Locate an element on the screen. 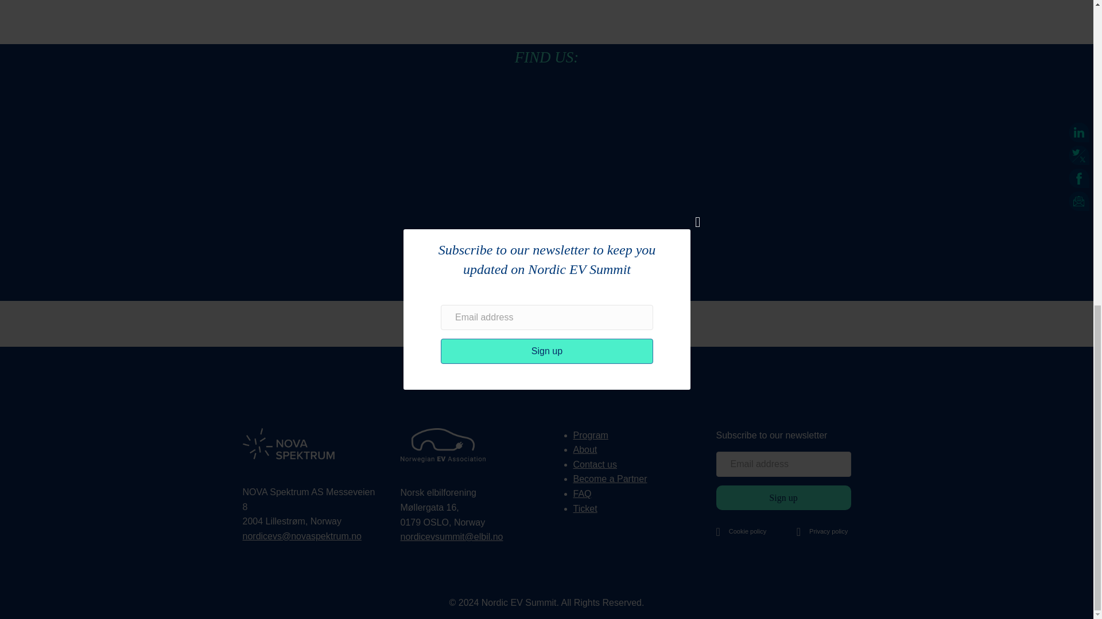 This screenshot has height=619, width=1102. Become a Partner is located at coordinates (610, 479).